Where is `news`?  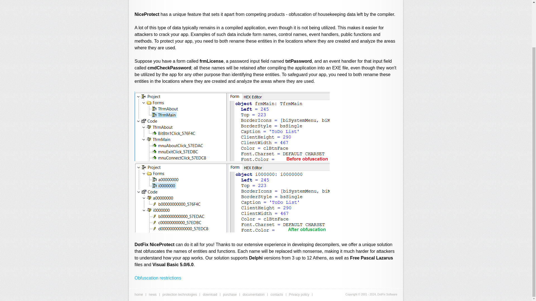 news is located at coordinates (152, 294).